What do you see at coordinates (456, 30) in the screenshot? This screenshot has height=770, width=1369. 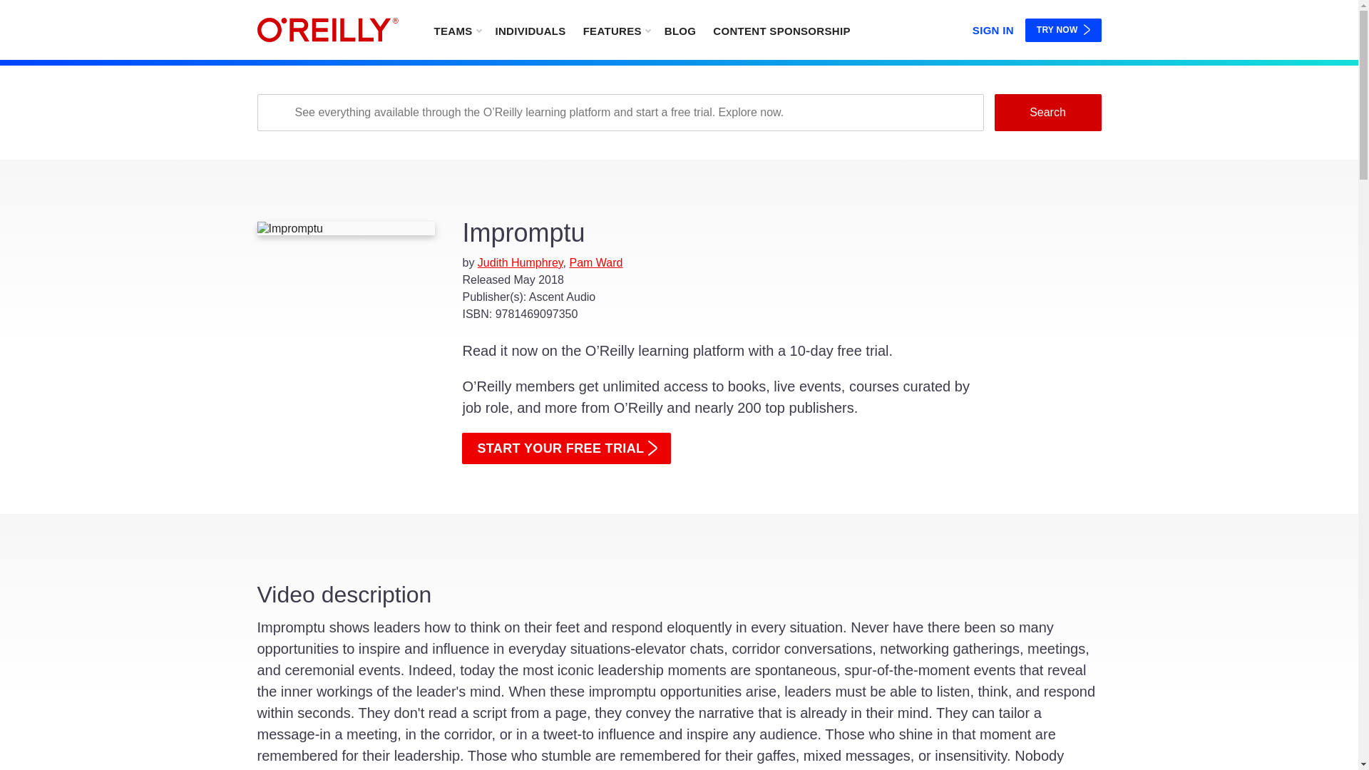 I see `TEAMS` at bounding box center [456, 30].